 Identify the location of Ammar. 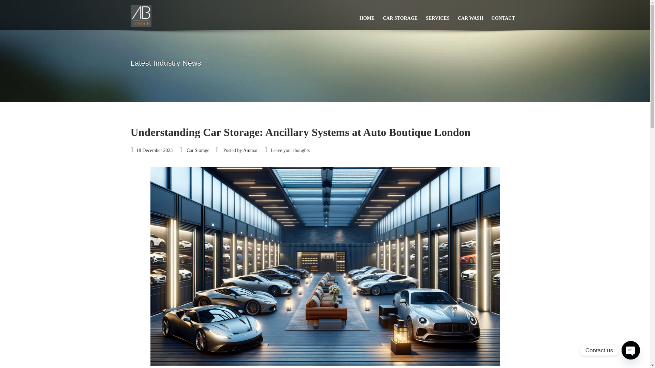
(250, 151).